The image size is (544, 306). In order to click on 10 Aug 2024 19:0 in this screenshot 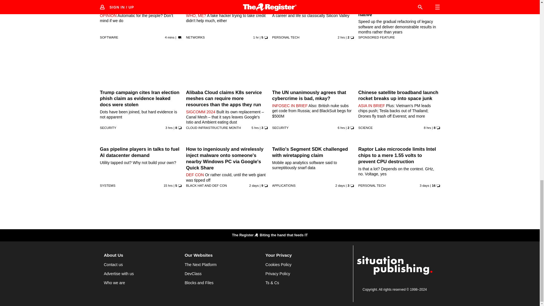, I will do `click(254, 185)`.